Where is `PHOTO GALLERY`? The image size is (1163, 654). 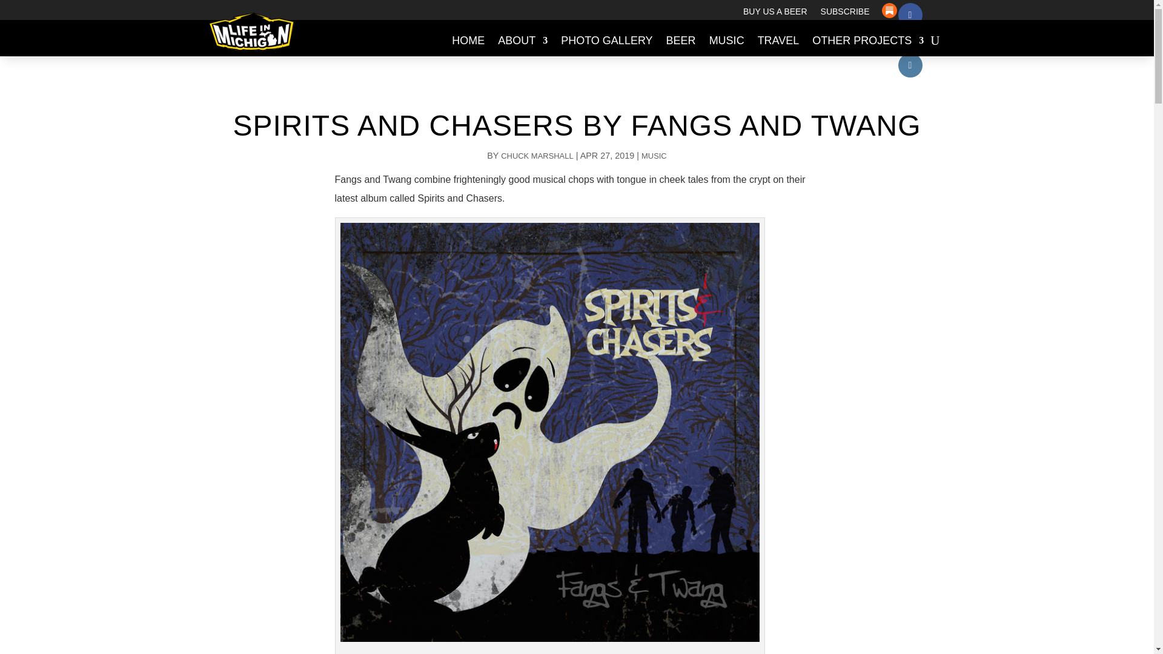 PHOTO GALLERY is located at coordinates (606, 40).